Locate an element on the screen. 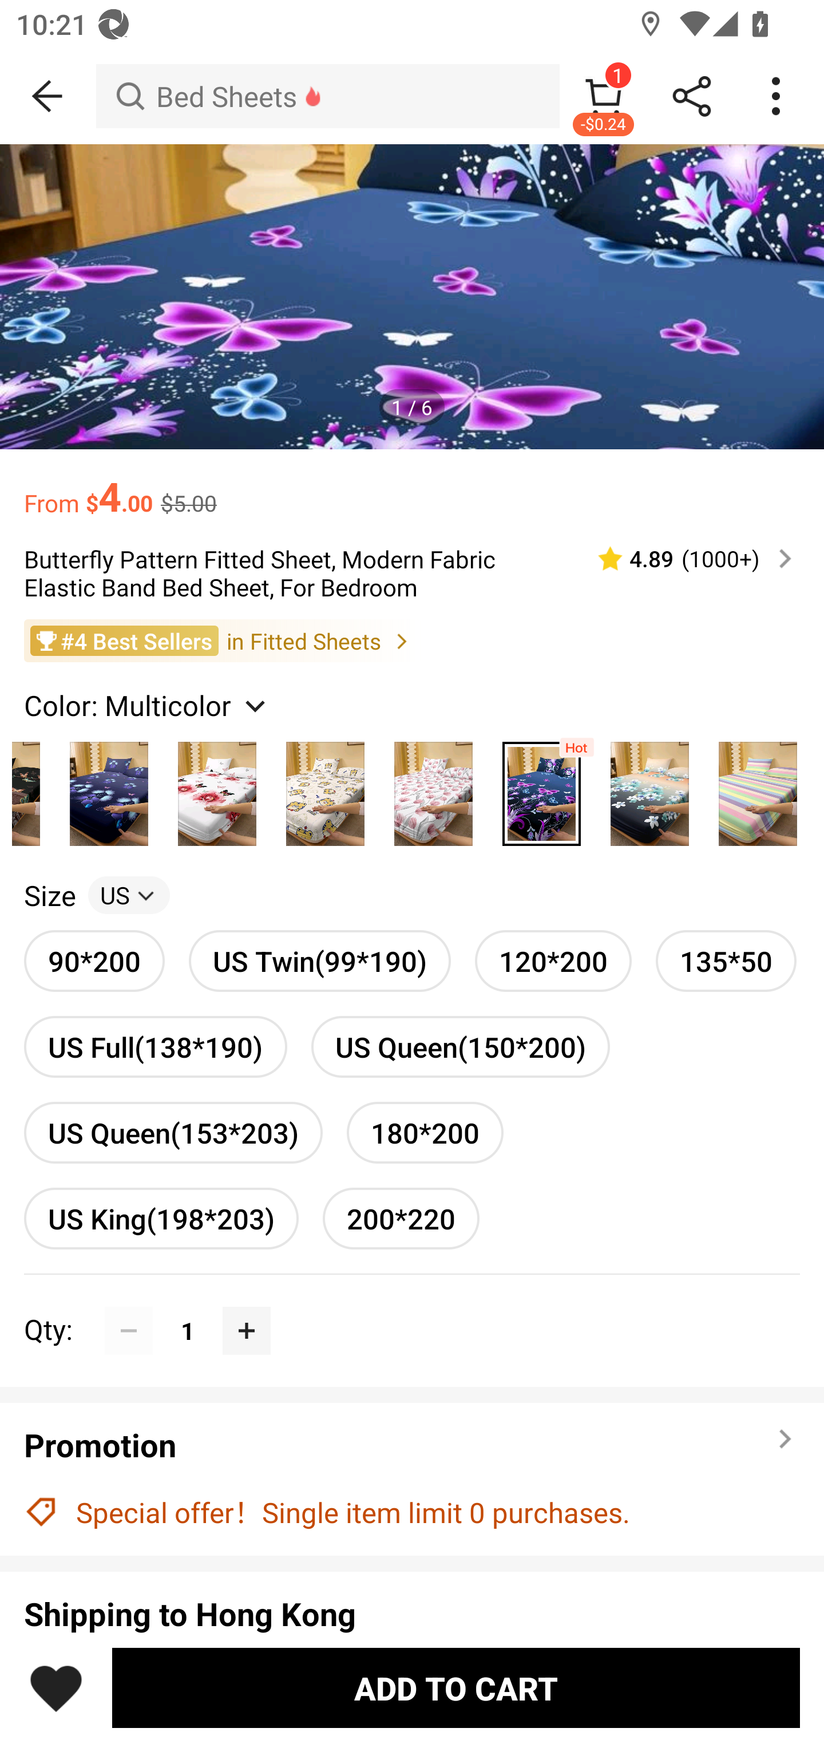 This screenshot has height=1740, width=824. 120*200 120*200unselected option is located at coordinates (553, 961).